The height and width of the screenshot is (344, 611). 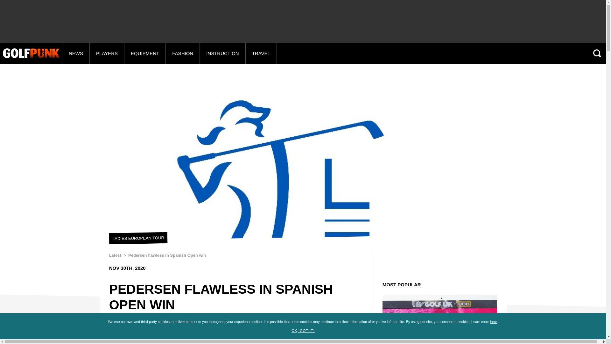 What do you see at coordinates (183, 53) in the screenshot?
I see `FASHION` at bounding box center [183, 53].